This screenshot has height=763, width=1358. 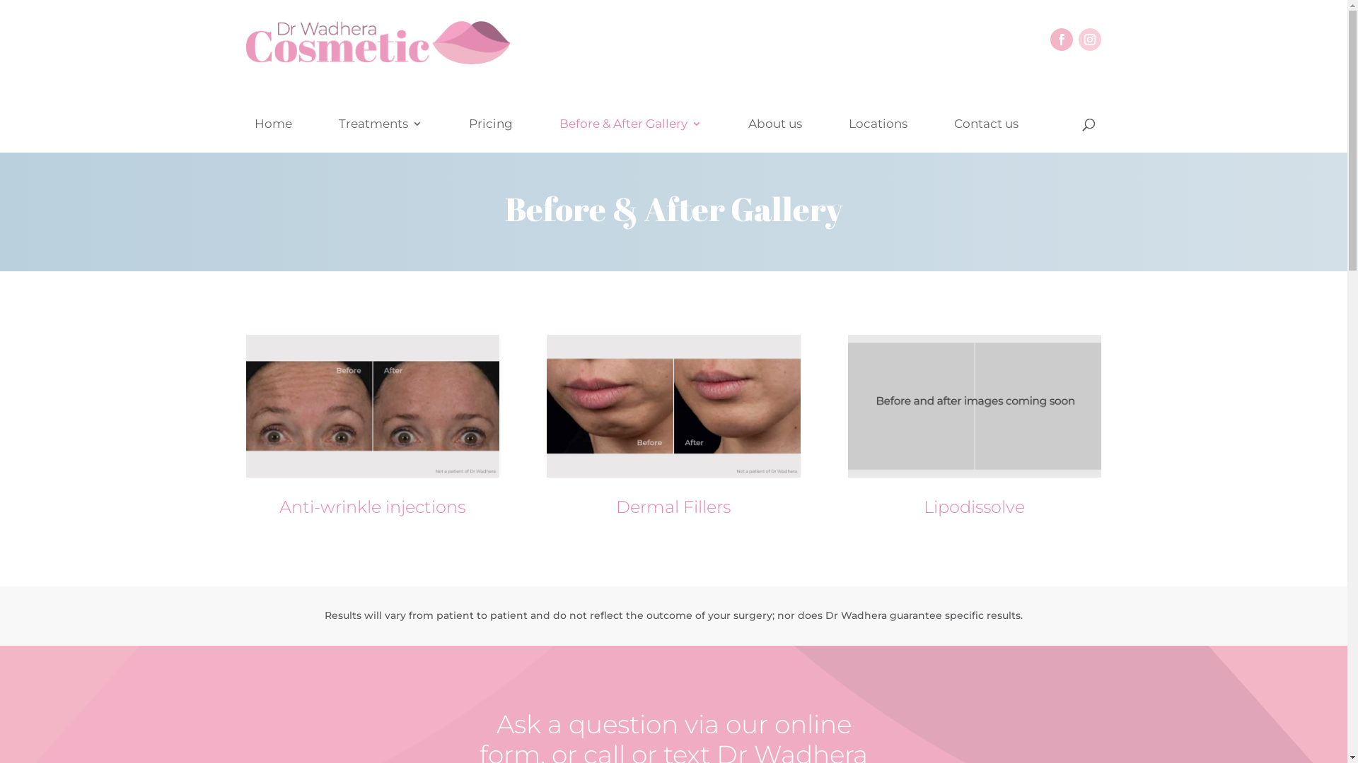 I want to click on Pricing, so click(x=490, y=136).